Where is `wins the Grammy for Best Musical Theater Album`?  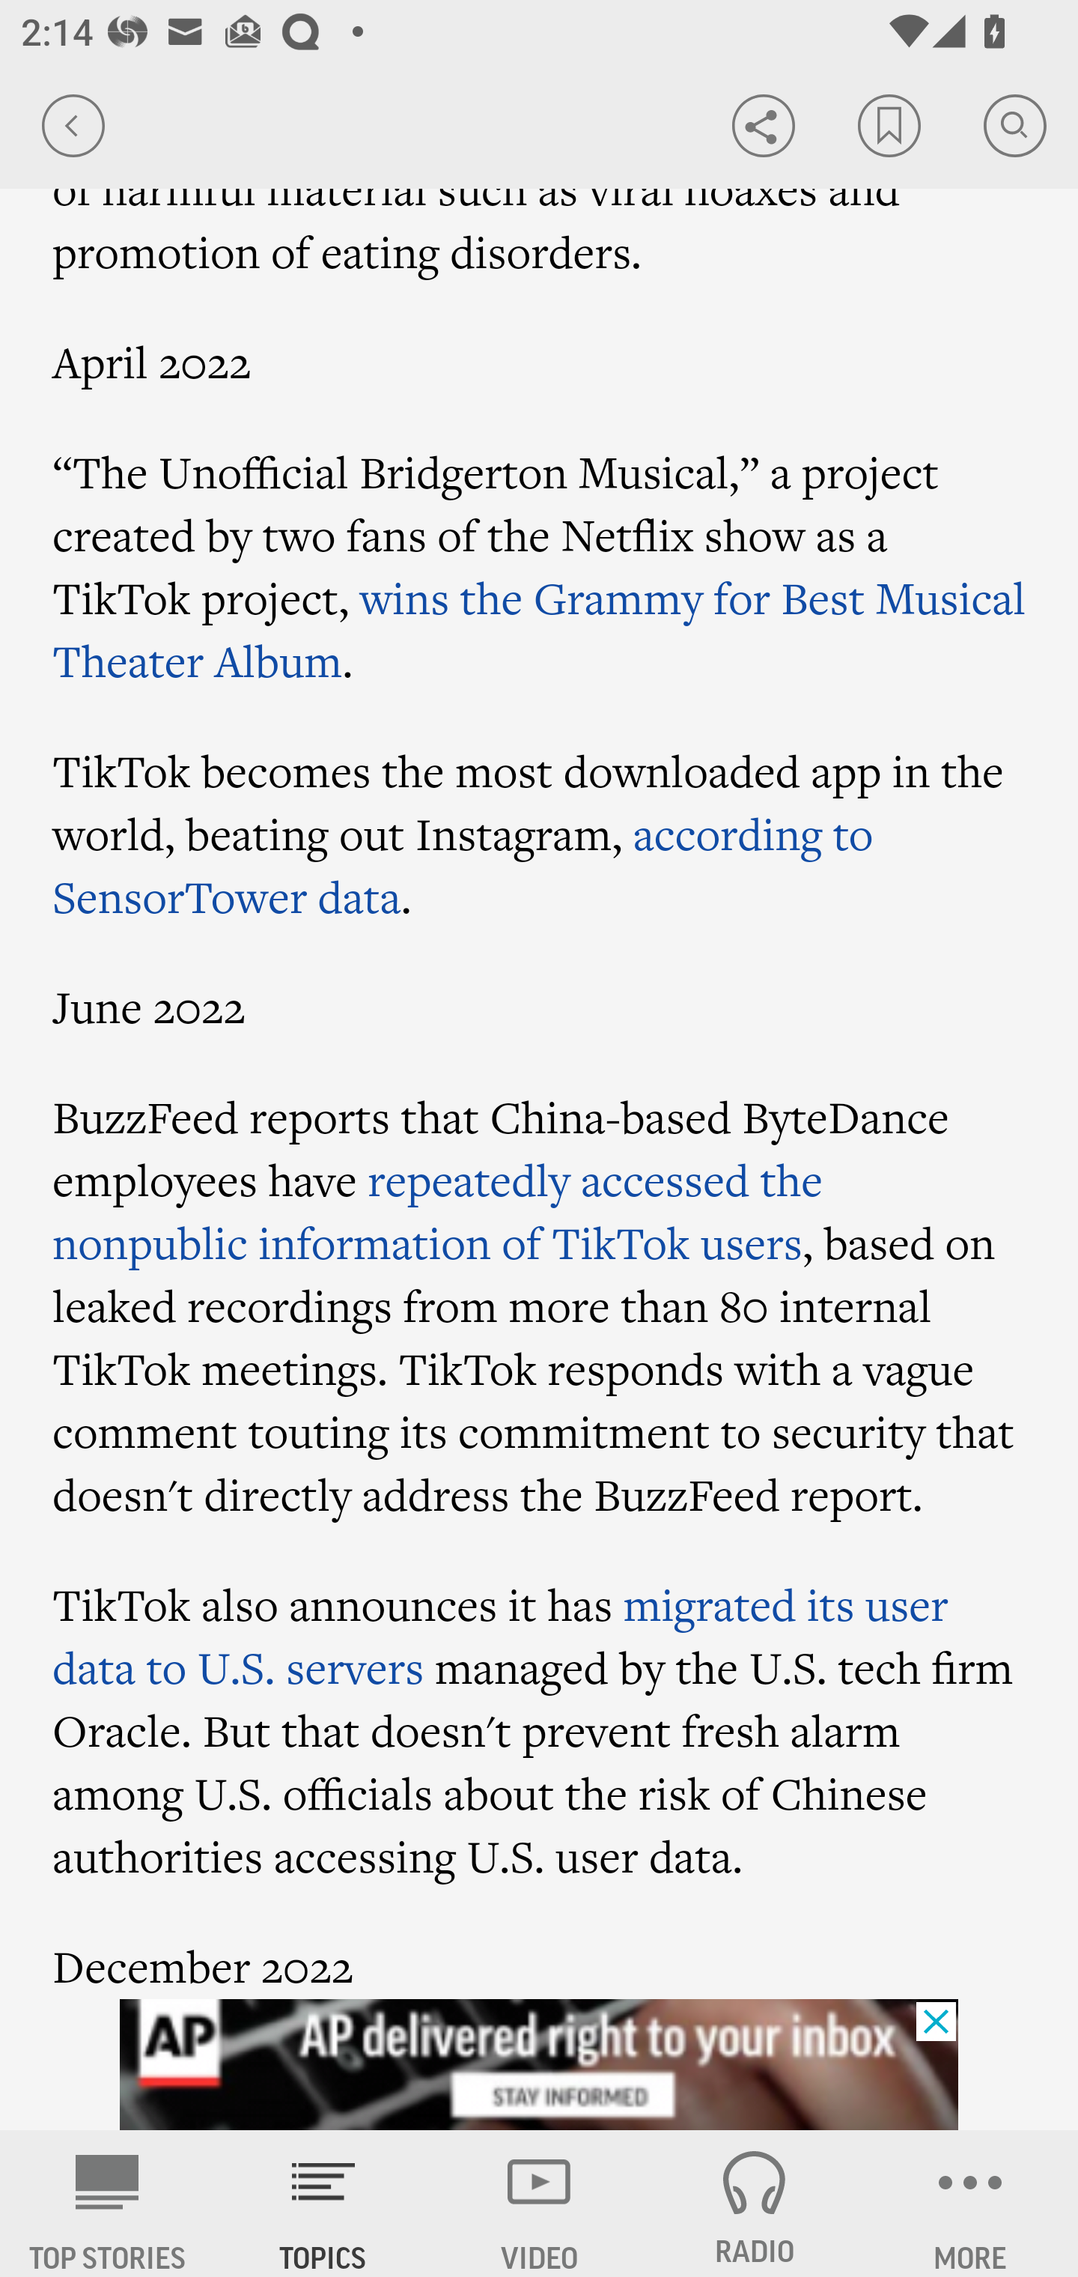 wins the Grammy for Best Musical Theater Album is located at coordinates (540, 628).